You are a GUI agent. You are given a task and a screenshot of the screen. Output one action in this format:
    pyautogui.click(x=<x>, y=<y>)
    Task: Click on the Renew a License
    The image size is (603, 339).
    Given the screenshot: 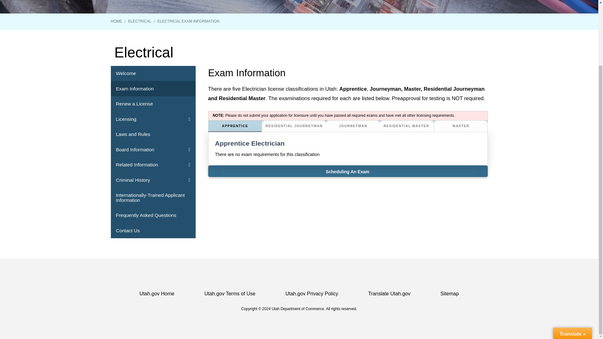 What is the action you would take?
    pyautogui.click(x=153, y=104)
    